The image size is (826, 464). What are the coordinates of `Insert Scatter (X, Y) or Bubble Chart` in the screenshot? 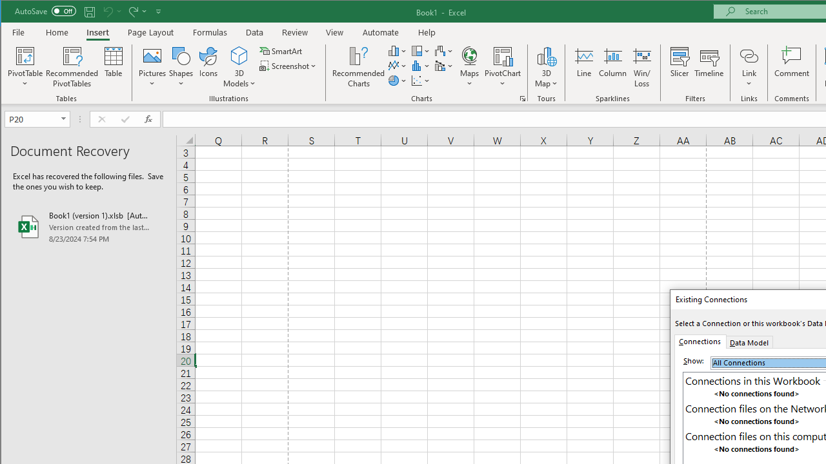 It's located at (421, 80).